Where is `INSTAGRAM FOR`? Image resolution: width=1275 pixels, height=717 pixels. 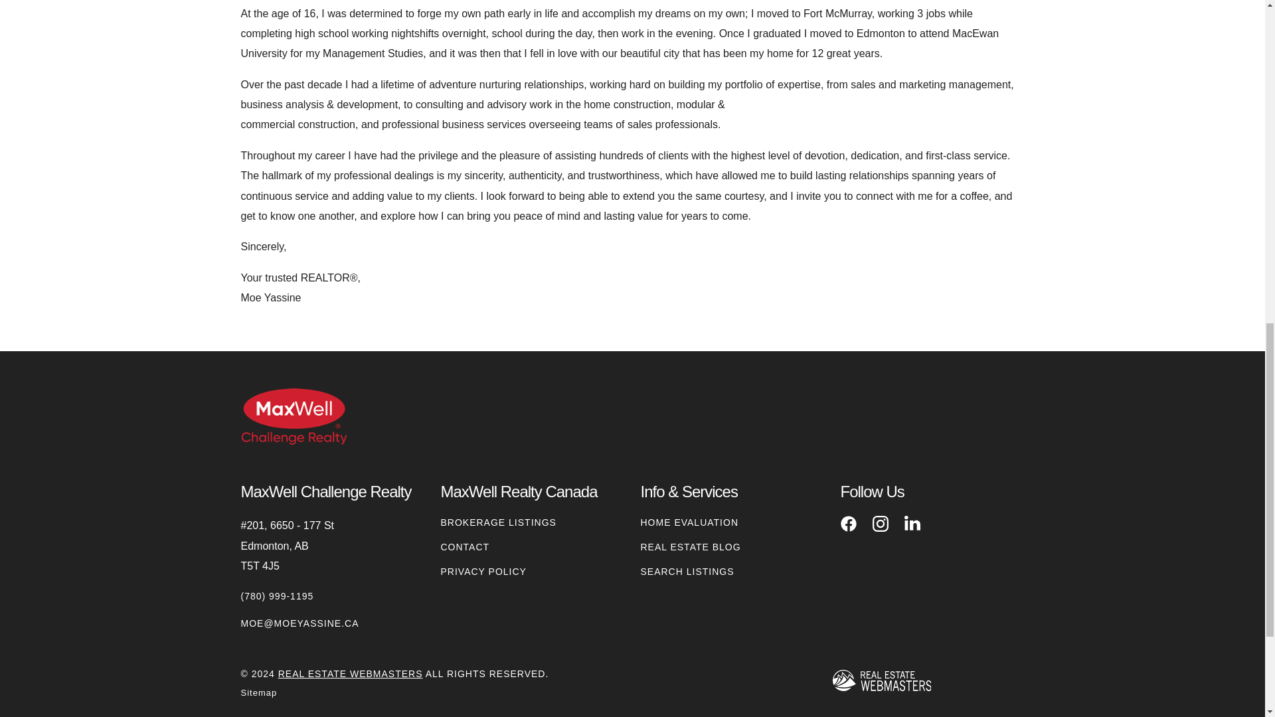
INSTAGRAM FOR is located at coordinates (881, 523).